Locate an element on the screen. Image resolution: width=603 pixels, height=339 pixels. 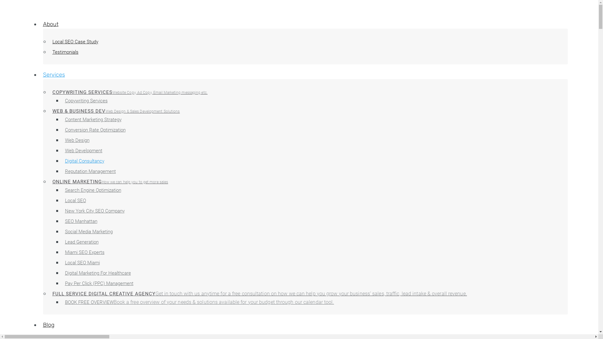
Digital Consultancy is located at coordinates (85, 161).